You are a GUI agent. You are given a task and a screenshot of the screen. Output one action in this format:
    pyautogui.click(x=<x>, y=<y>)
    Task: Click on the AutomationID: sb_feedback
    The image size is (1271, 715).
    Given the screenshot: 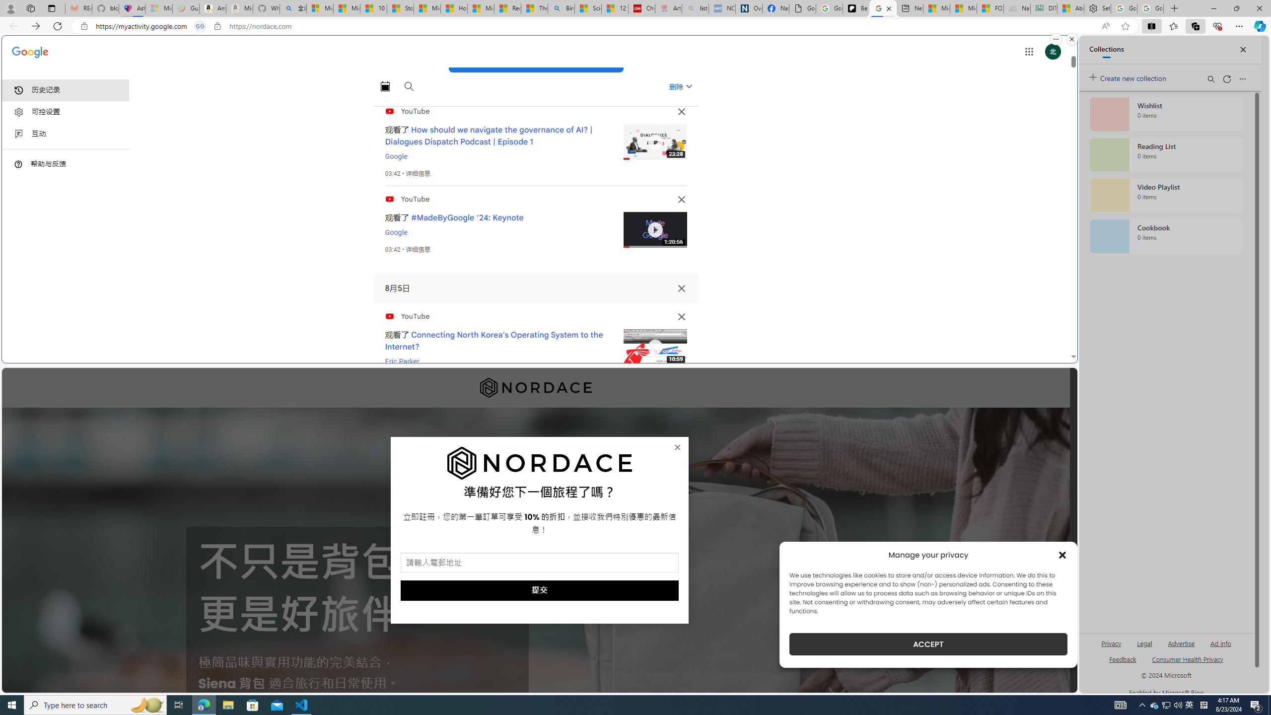 What is the action you would take?
    pyautogui.click(x=1123, y=658)
    